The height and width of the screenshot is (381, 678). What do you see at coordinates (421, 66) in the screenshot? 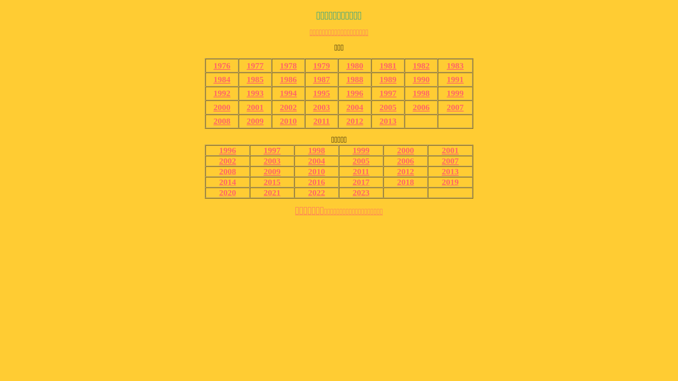
I see `1982` at bounding box center [421, 66].